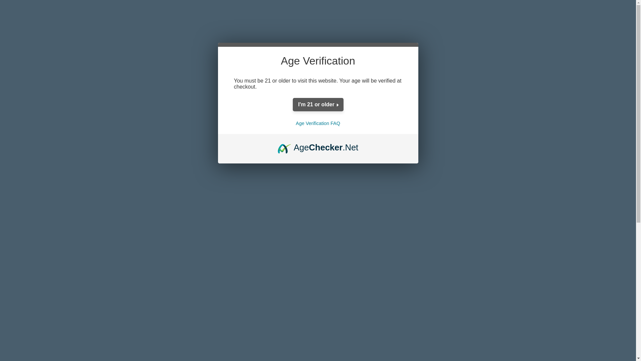  I want to click on Add to Wish List, so click(439, 229).